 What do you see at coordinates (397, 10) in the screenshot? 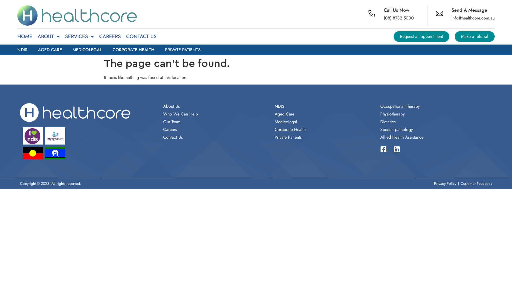
I see `Call Us Now` at bounding box center [397, 10].